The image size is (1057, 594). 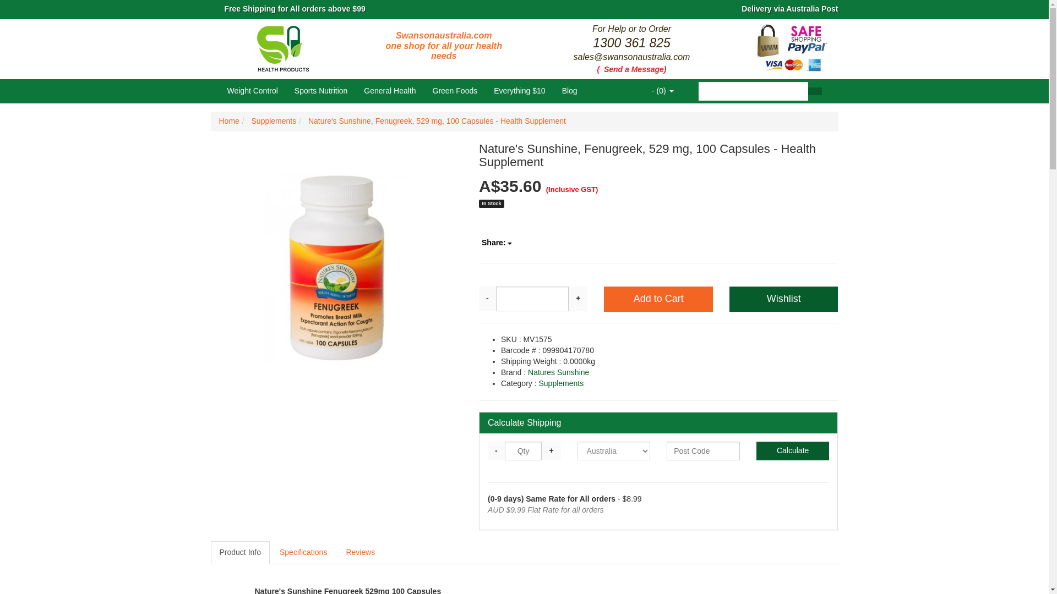 I want to click on -, so click(x=496, y=451).